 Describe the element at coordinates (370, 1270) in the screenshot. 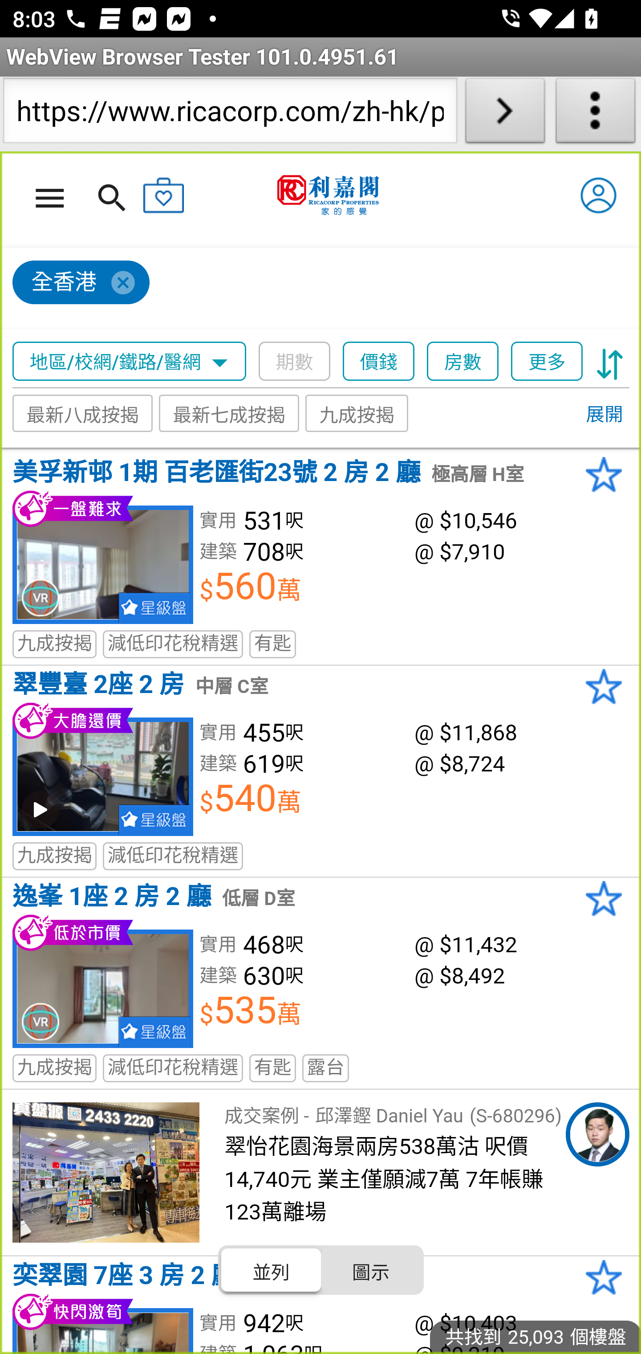

I see `圖示` at that location.